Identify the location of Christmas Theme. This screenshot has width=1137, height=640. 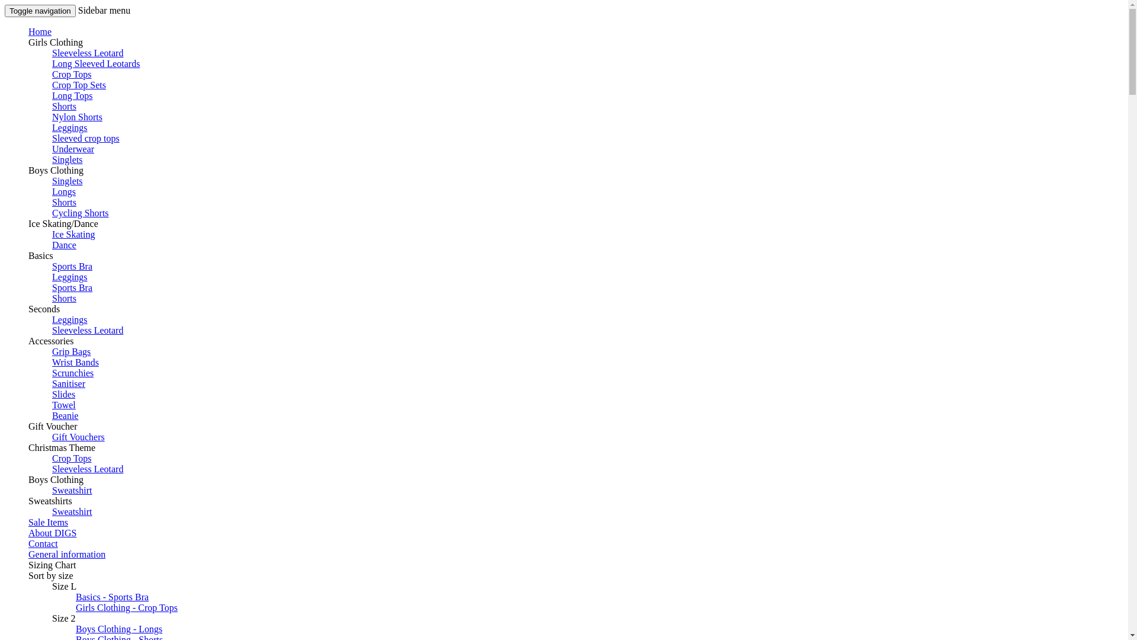
(62, 448).